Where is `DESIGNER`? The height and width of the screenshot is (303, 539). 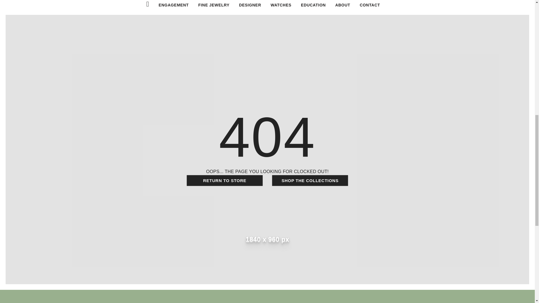
DESIGNER is located at coordinates (250, 5).